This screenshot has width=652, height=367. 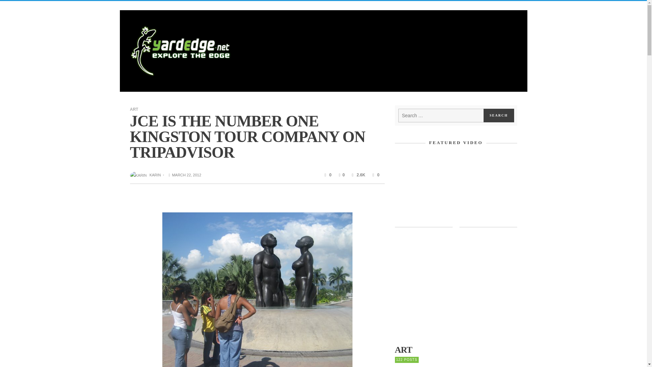 What do you see at coordinates (456, 350) in the screenshot?
I see `View posts in Art` at bounding box center [456, 350].